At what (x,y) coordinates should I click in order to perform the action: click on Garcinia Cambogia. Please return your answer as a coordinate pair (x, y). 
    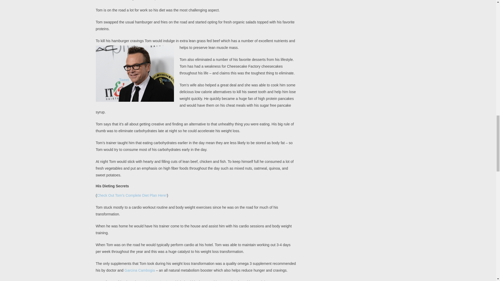
    Looking at the image, I should click on (154, 280).